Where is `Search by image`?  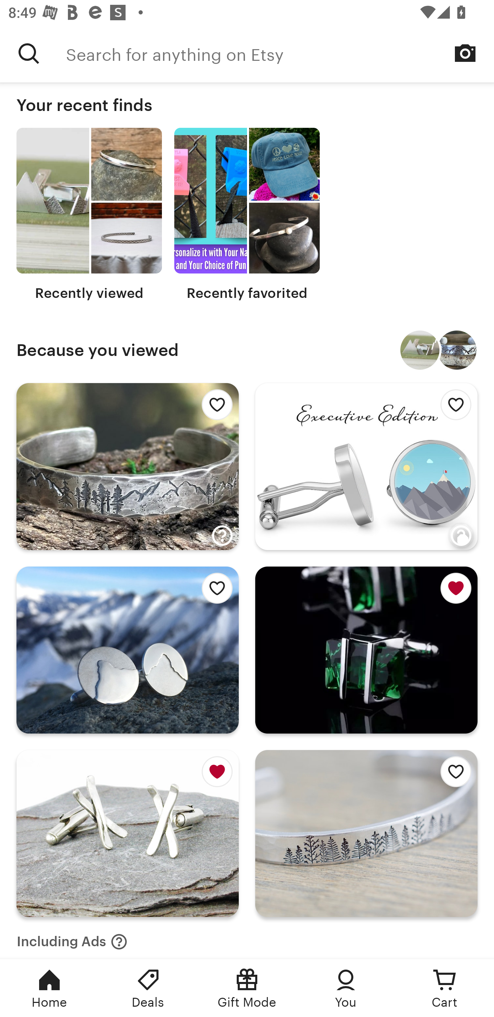
Search by image is located at coordinates (465, 53).